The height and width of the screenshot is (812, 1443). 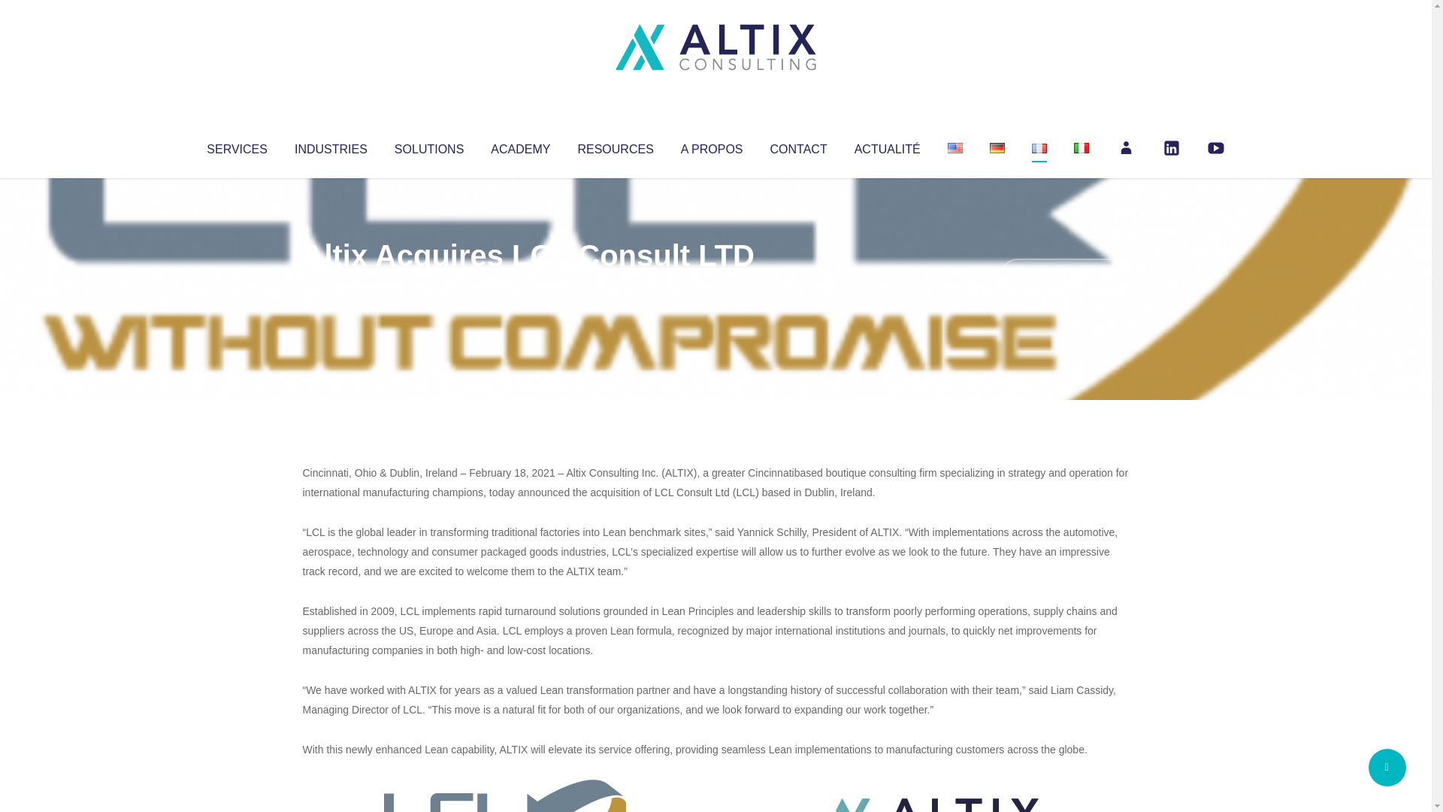 I want to click on Uncategorized, so click(x=525, y=286).